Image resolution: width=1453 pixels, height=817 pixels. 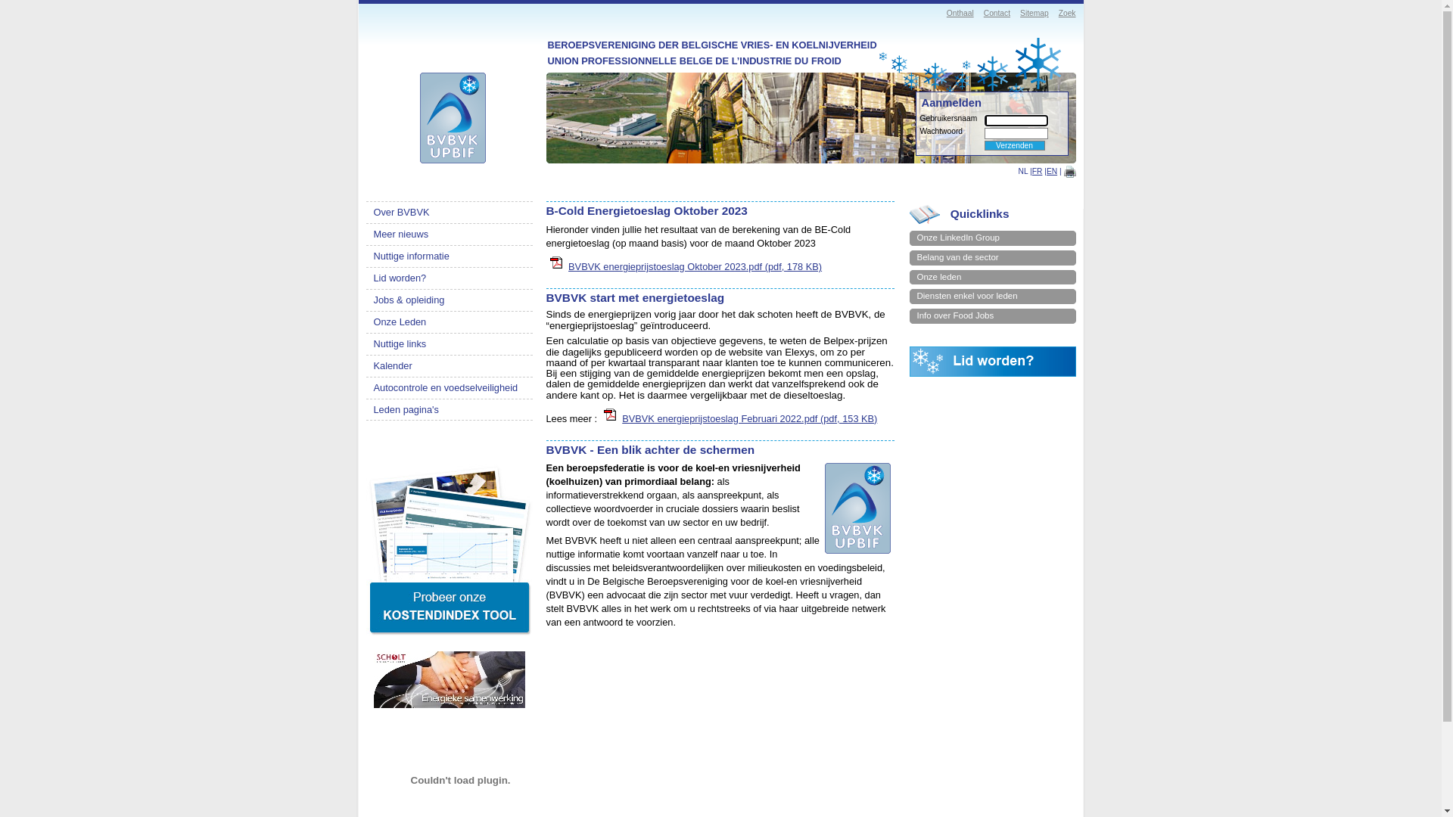 What do you see at coordinates (1014, 145) in the screenshot?
I see `Verzenden` at bounding box center [1014, 145].